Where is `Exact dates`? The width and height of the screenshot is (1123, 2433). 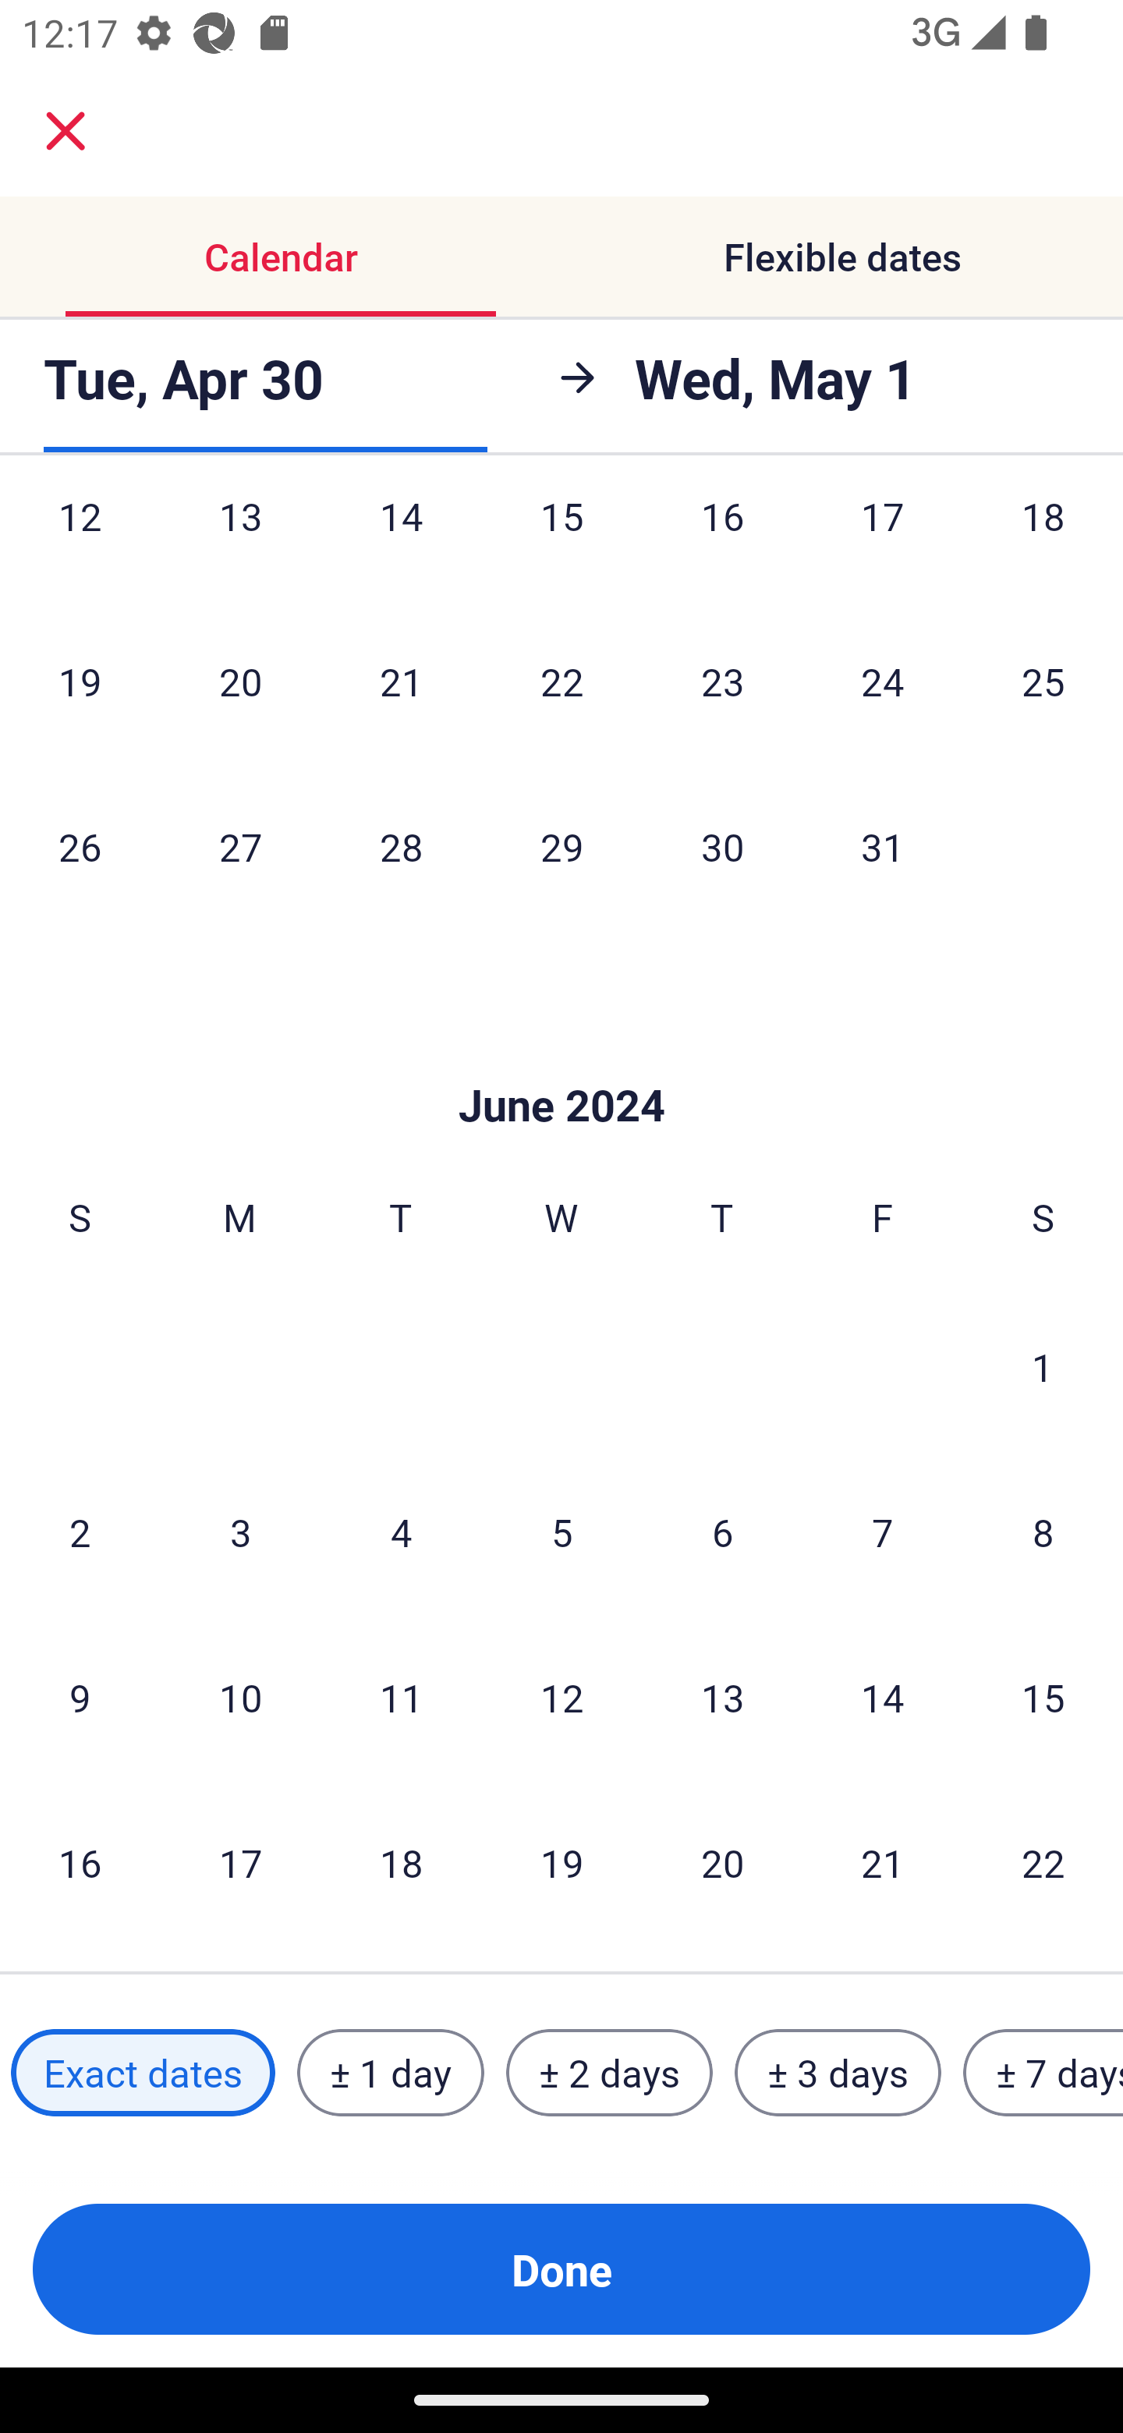 Exact dates is located at coordinates (143, 2073).